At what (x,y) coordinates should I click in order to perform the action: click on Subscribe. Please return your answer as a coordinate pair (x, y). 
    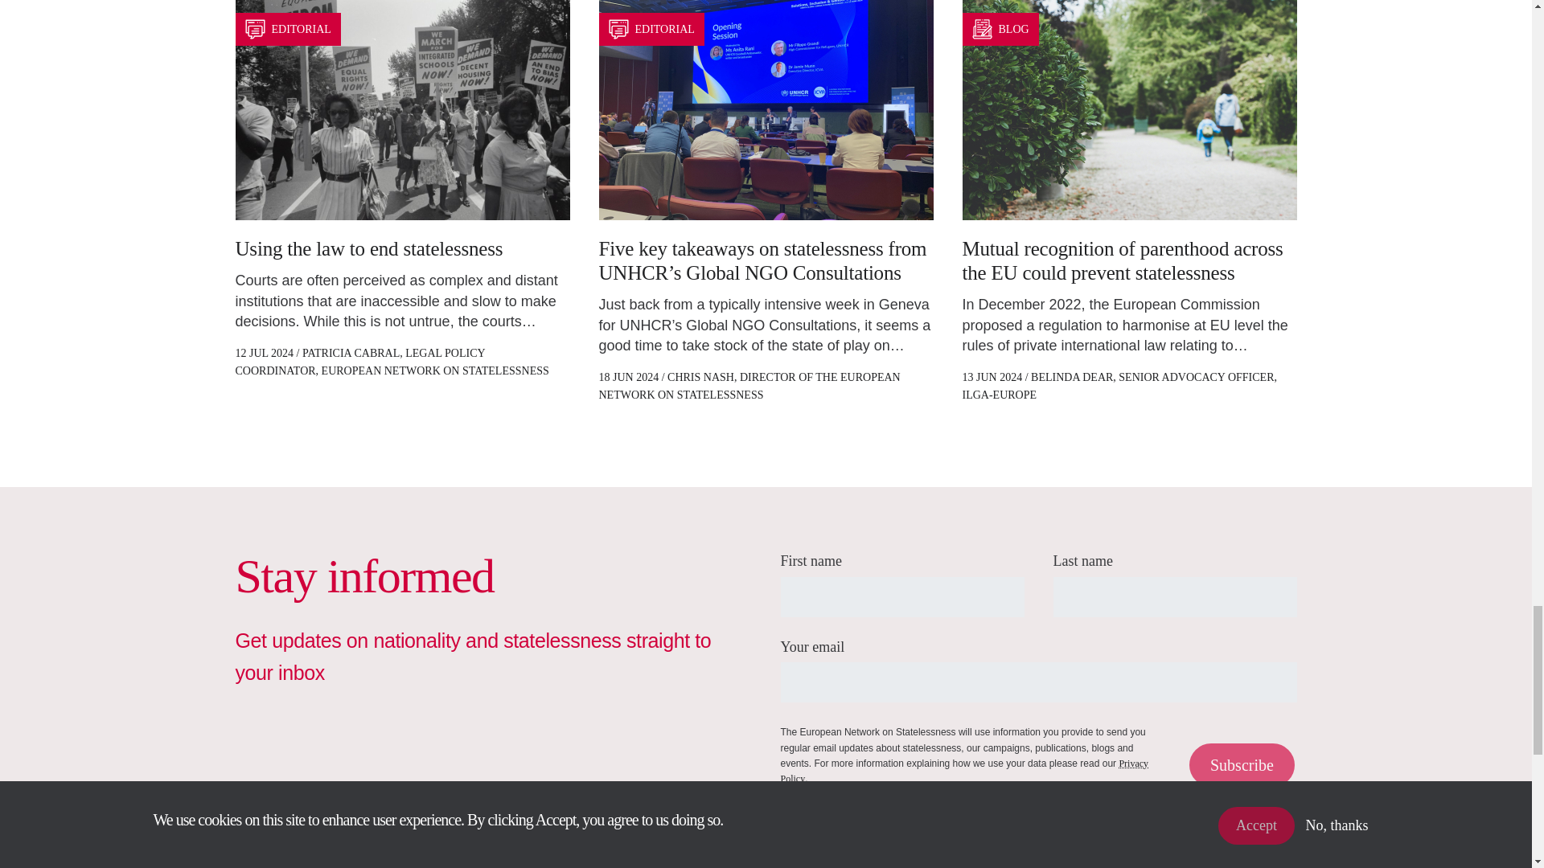
    Looking at the image, I should click on (1242, 764).